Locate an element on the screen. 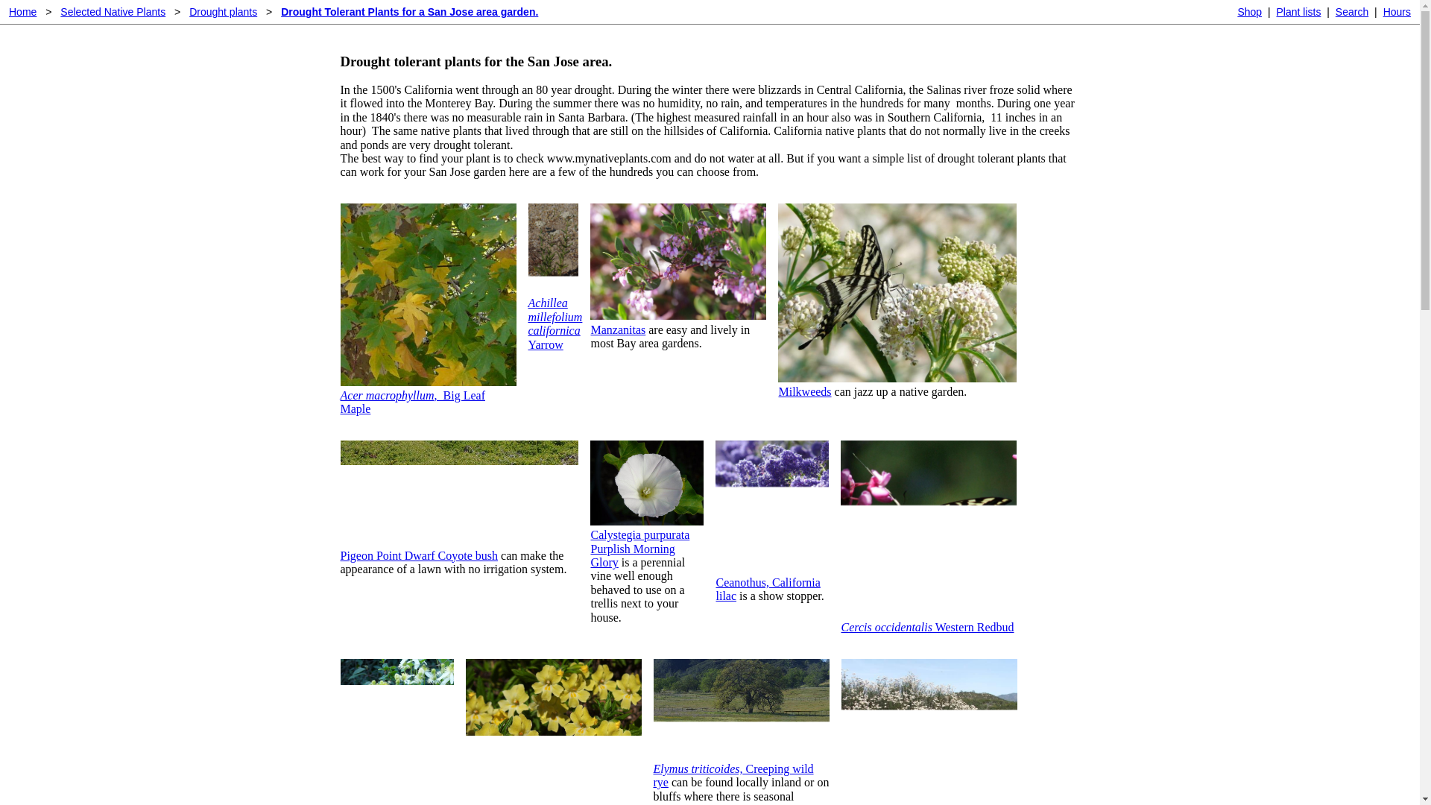  Calystegia purpurata Purplish Morning Glory is located at coordinates (647, 522).